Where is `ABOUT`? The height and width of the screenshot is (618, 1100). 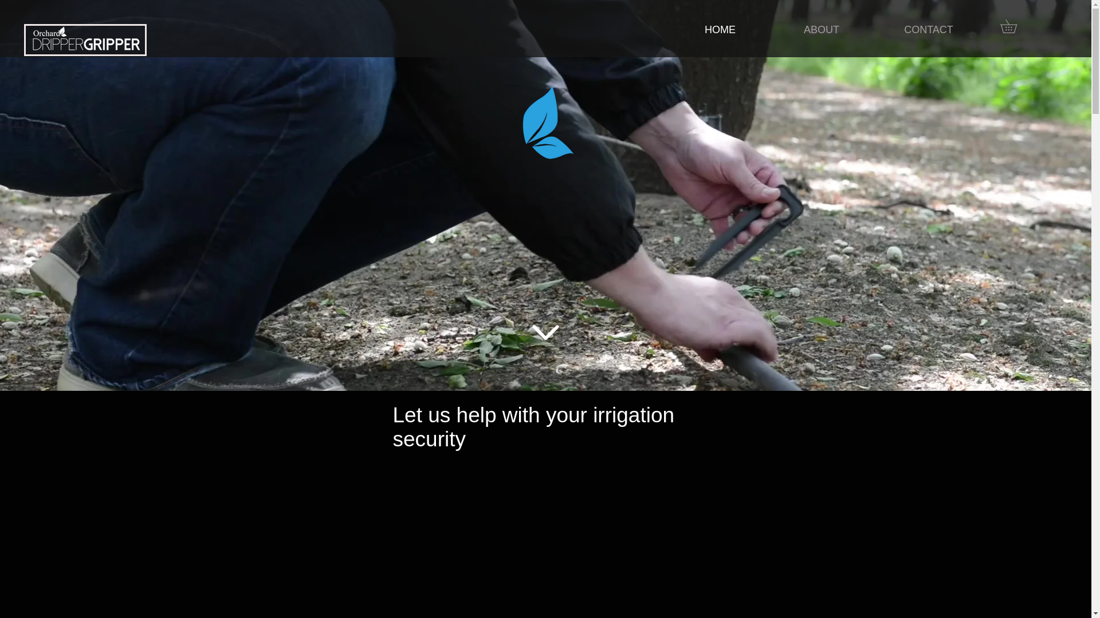
ABOUT is located at coordinates (822, 30).